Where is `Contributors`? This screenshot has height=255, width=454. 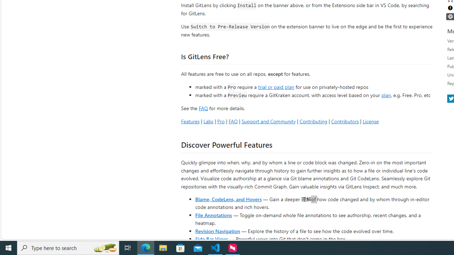 Contributors is located at coordinates (345, 121).